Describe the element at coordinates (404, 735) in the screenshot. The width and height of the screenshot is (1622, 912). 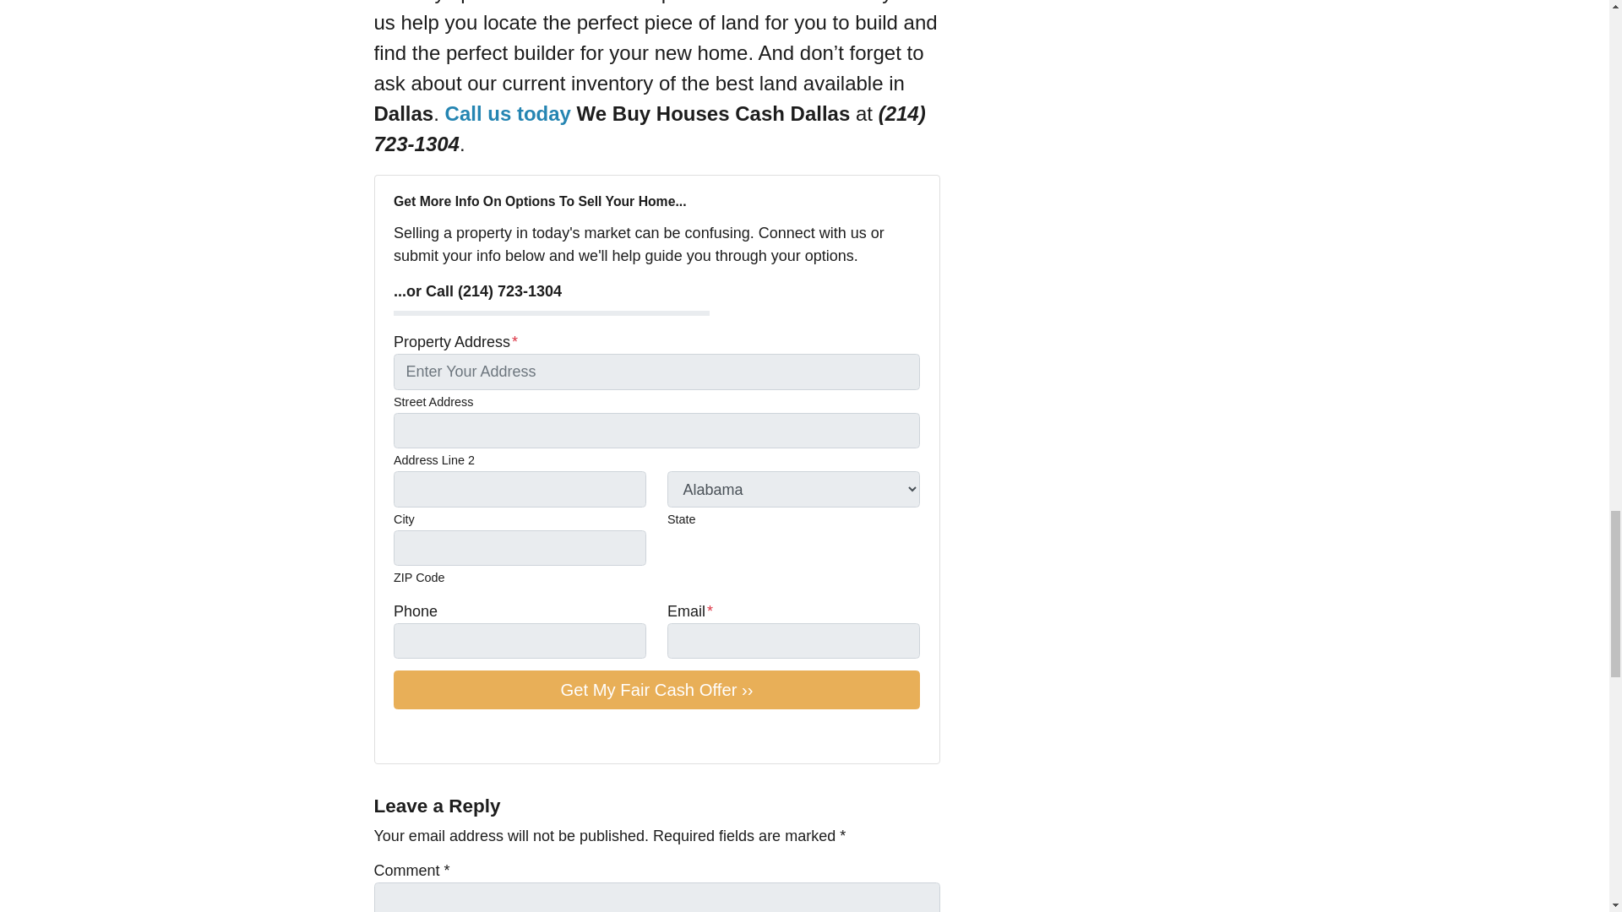
I see `Twitter` at that location.